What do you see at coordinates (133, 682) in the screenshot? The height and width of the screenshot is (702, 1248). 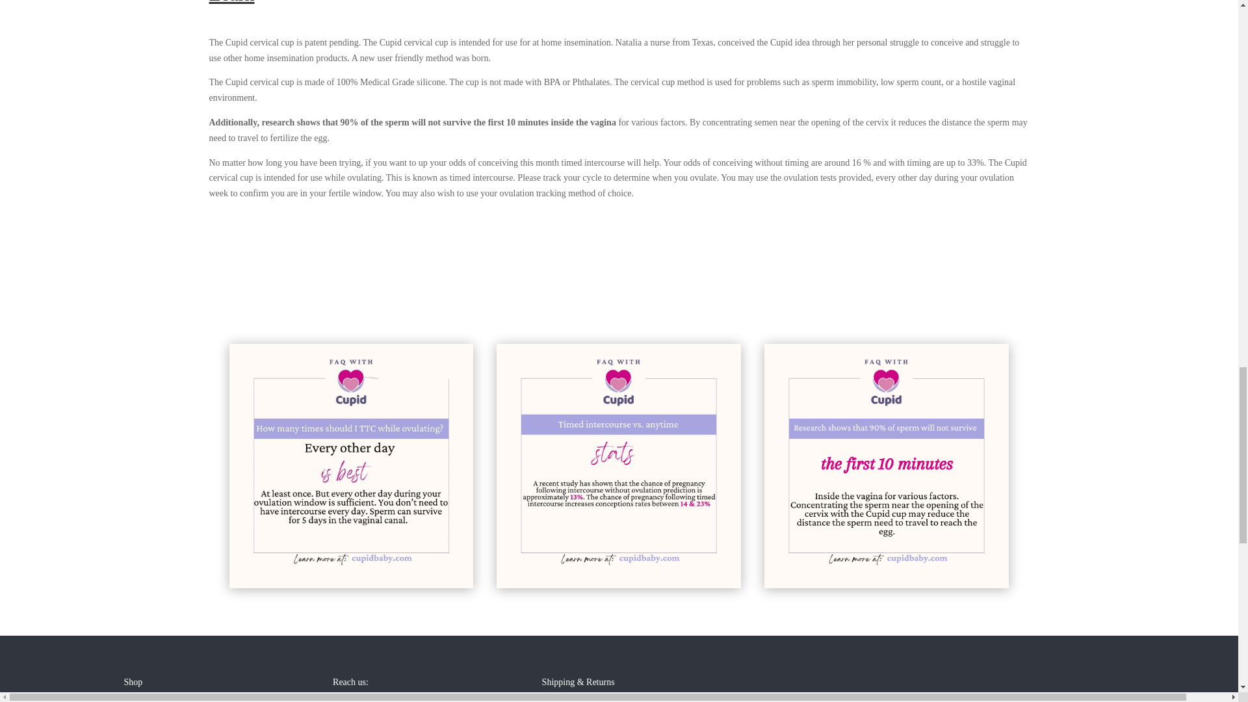 I see `Shop` at bounding box center [133, 682].